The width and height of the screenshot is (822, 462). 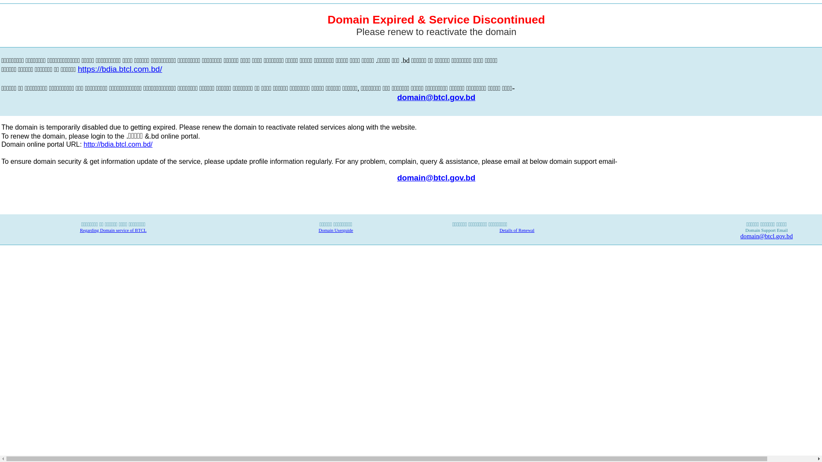 What do you see at coordinates (437, 177) in the screenshot?
I see `domain@btcl.gov.bd` at bounding box center [437, 177].